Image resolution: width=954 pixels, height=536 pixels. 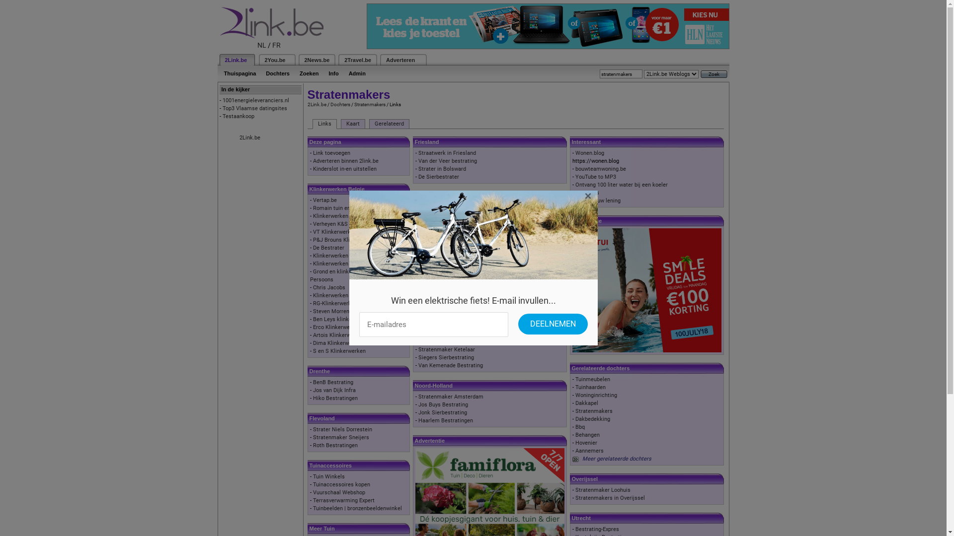 What do you see at coordinates (447, 153) in the screenshot?
I see `Straatwerk in Friesland` at bounding box center [447, 153].